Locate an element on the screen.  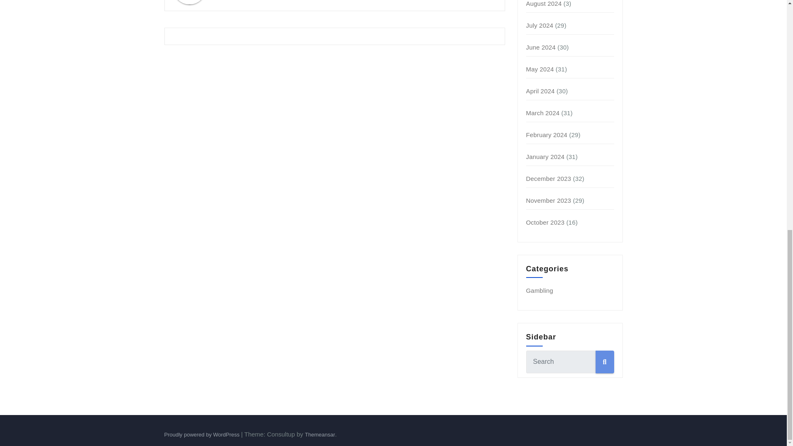
May 2024 is located at coordinates (540, 69).